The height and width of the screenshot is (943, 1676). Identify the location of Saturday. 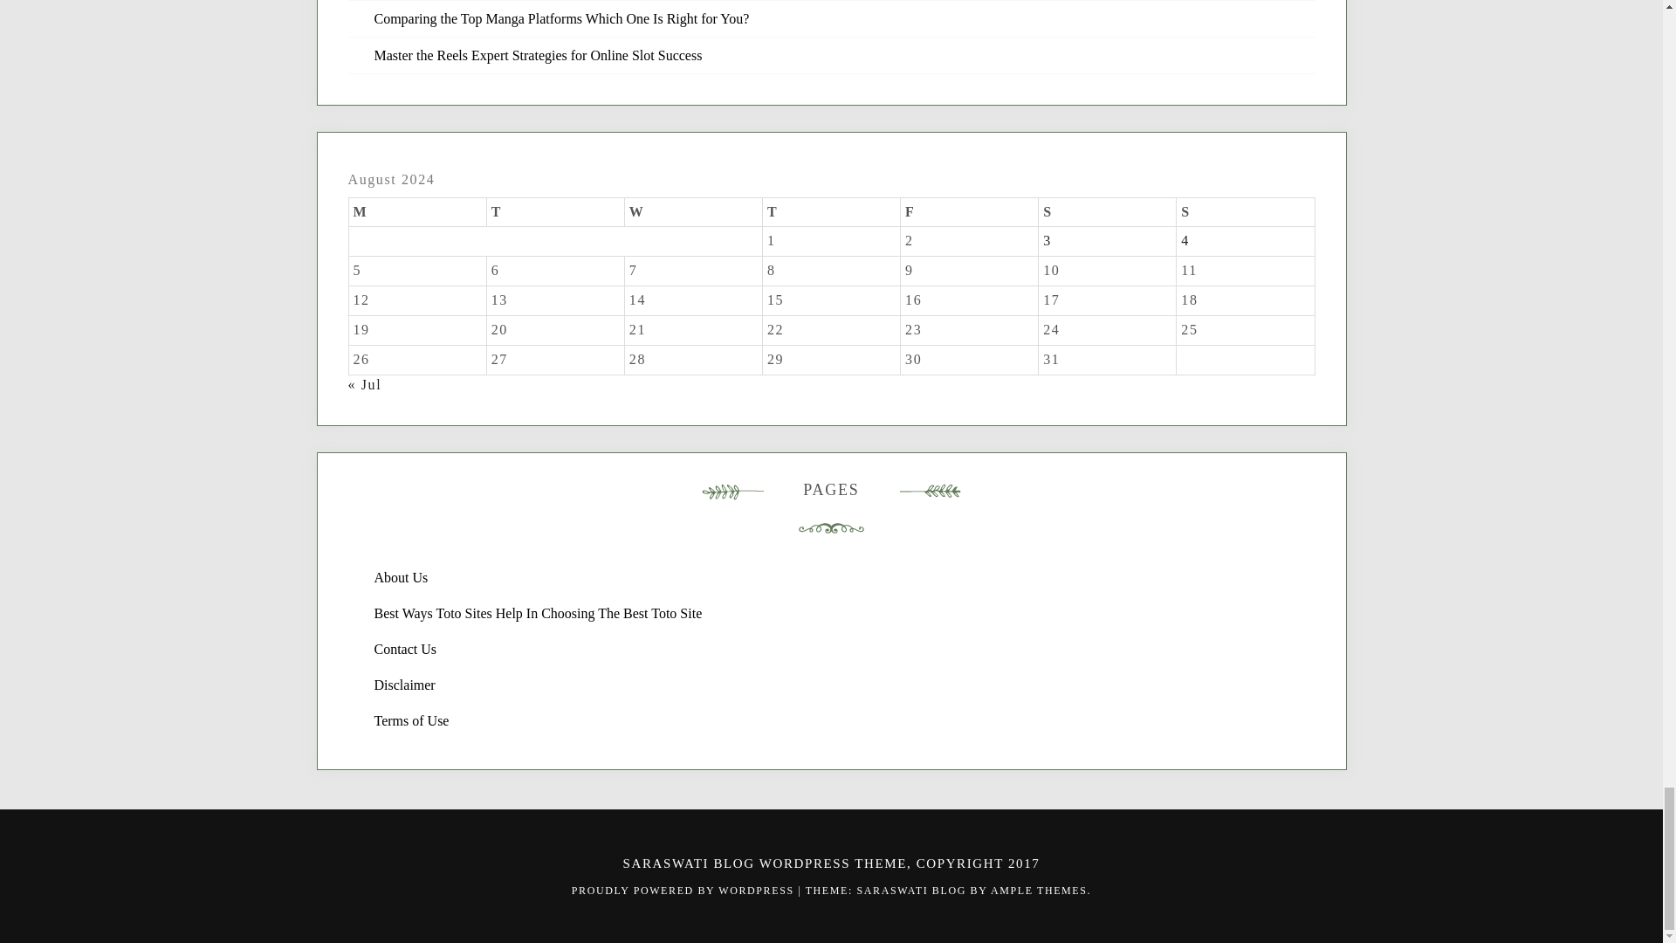
(1107, 211).